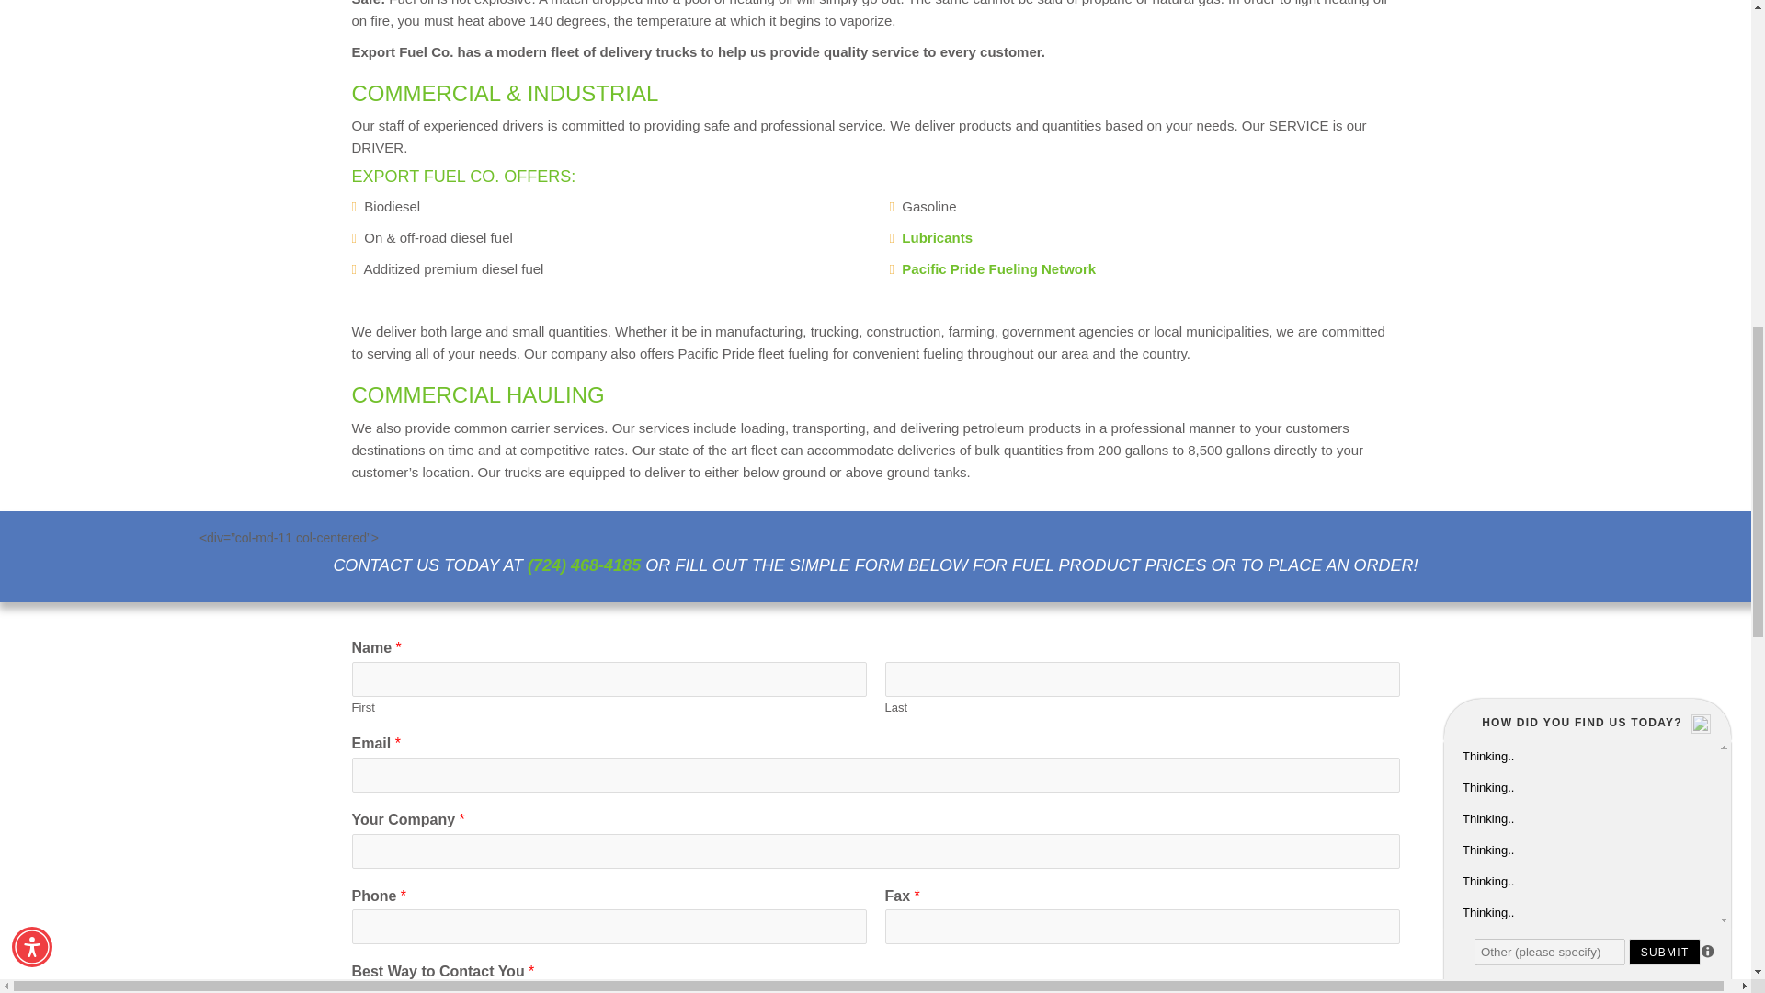  Describe the element at coordinates (937, 237) in the screenshot. I see `Lubricants` at that location.